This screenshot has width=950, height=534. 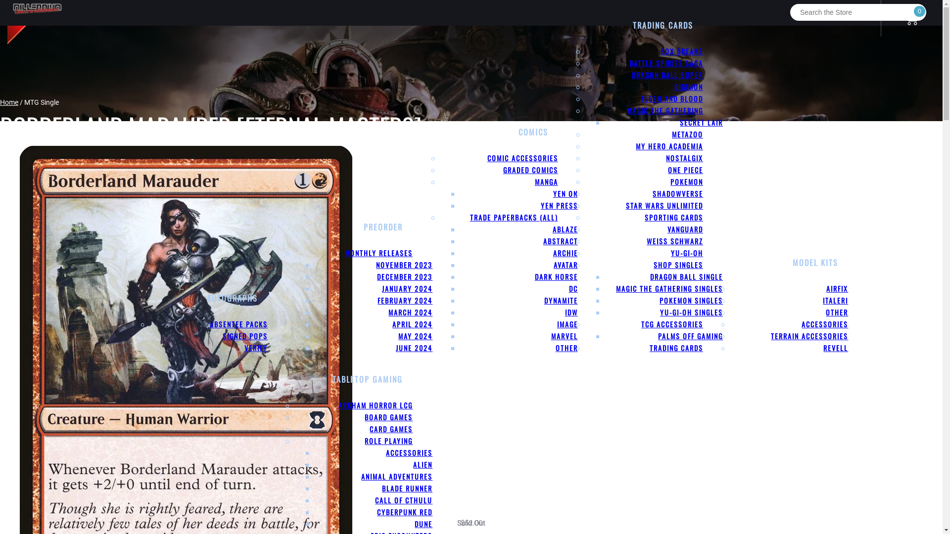 What do you see at coordinates (514, 218) in the screenshot?
I see `TRADE PAPERBACKS (ALL)` at bounding box center [514, 218].